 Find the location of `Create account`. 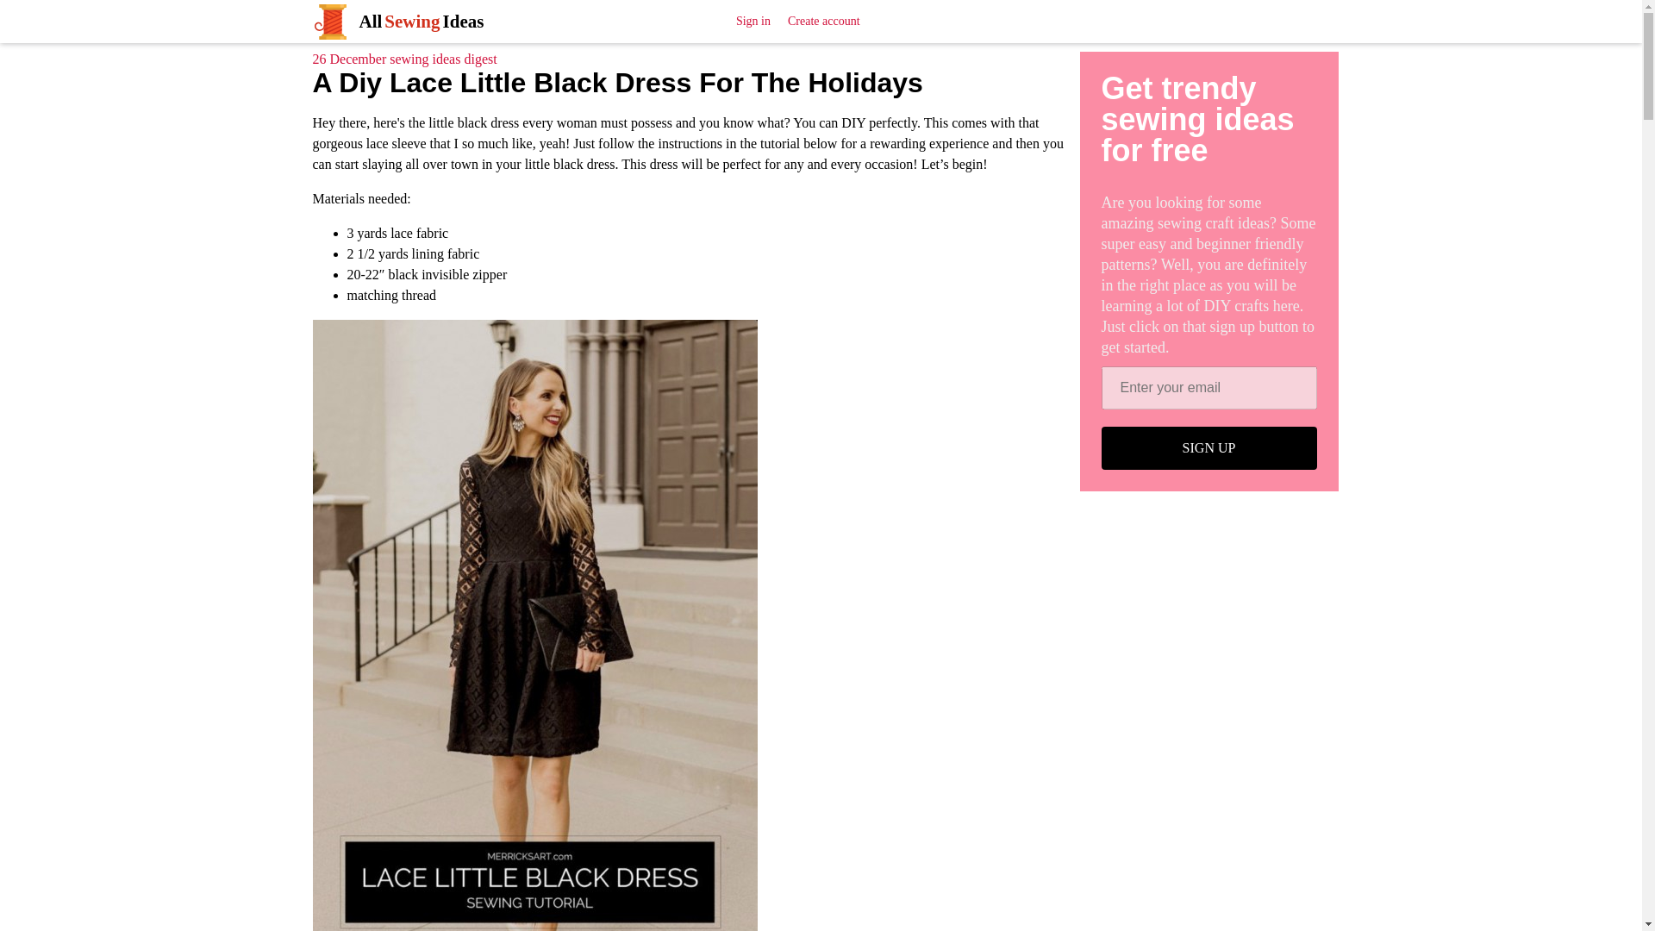

Create account is located at coordinates (824, 21).